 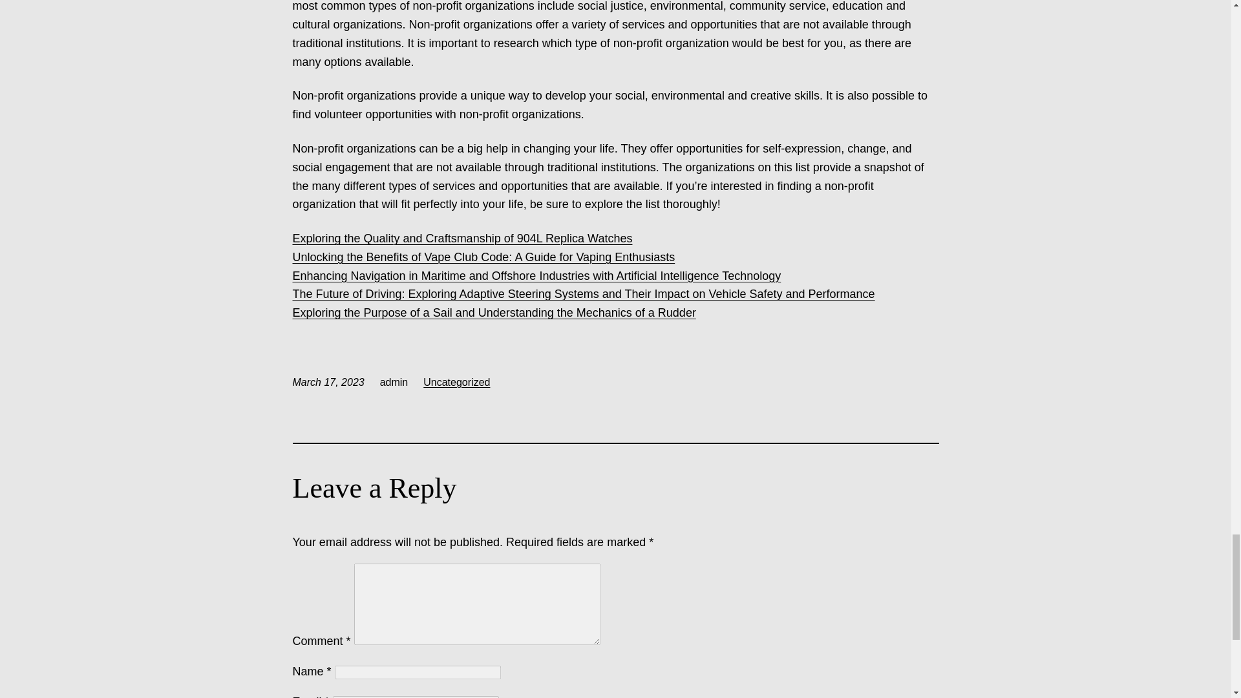 I want to click on Uncategorized, so click(x=456, y=383).